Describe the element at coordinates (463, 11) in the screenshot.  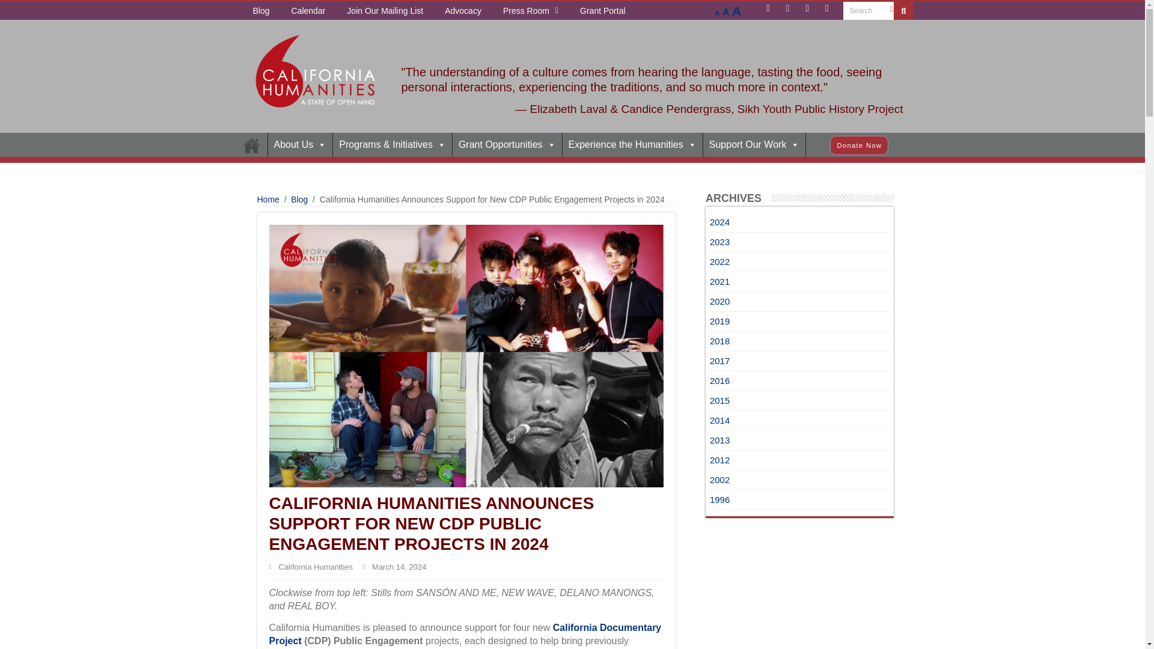
I see `Advocacy` at that location.